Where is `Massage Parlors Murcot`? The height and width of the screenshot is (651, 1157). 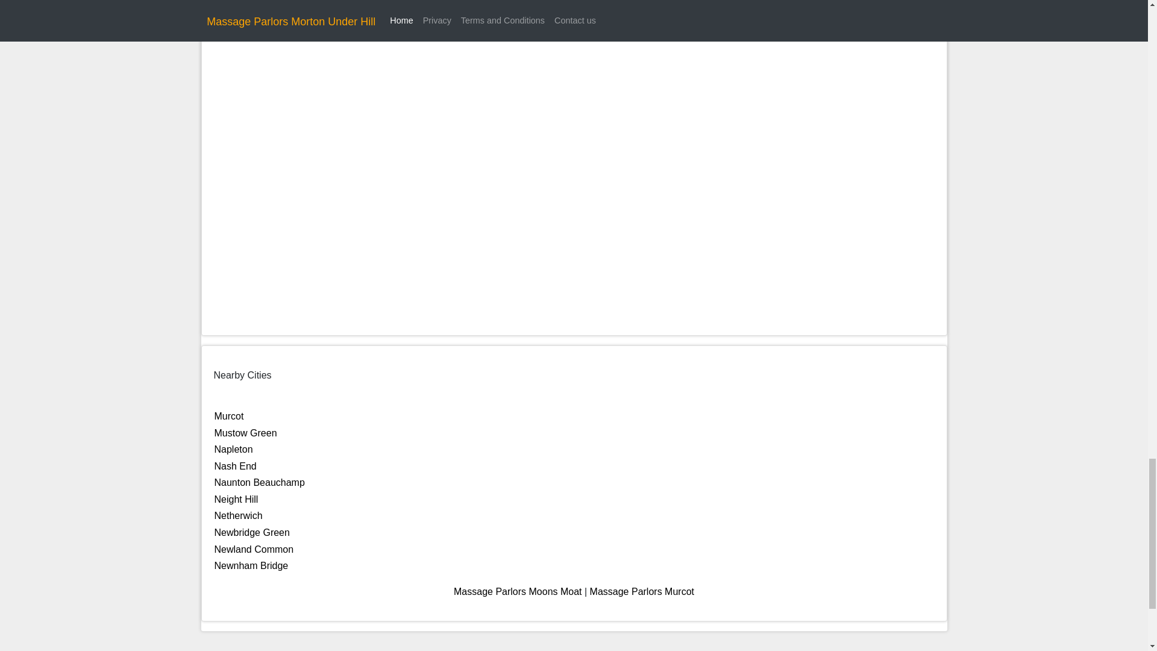 Massage Parlors Murcot is located at coordinates (642, 592).